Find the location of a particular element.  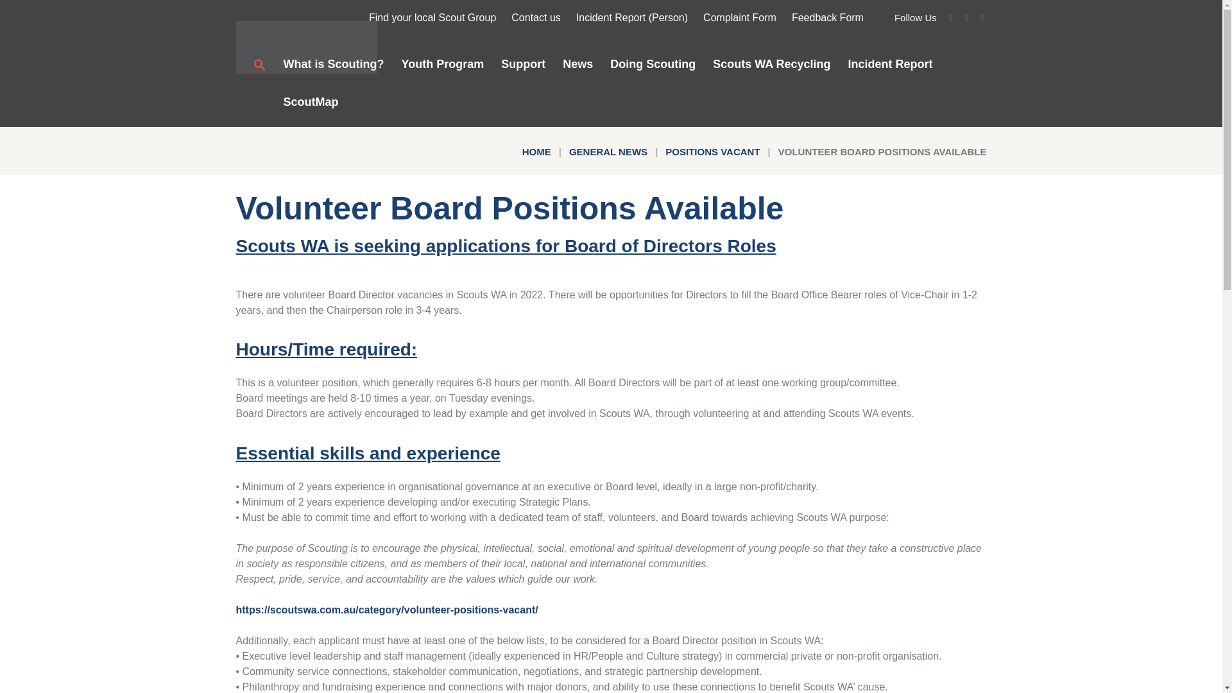

Feedback Form is located at coordinates (828, 19).